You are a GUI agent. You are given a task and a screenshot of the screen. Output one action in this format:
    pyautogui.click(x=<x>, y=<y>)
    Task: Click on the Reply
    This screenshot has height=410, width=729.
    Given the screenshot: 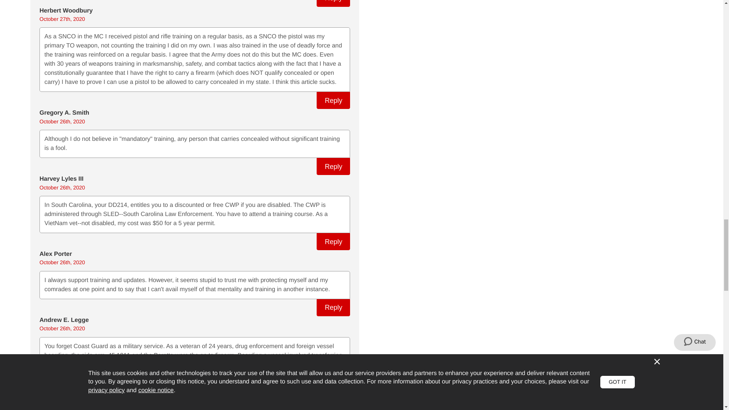 What is the action you would take?
    pyautogui.click(x=333, y=3)
    